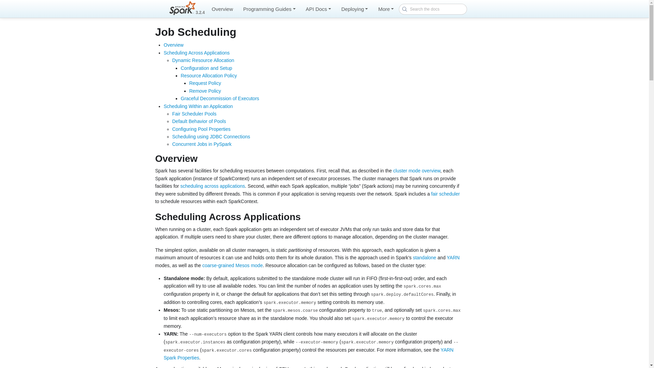 Image resolution: width=654 pixels, height=368 pixels. Describe the element at coordinates (318, 9) in the screenshot. I see `API Docs` at that location.